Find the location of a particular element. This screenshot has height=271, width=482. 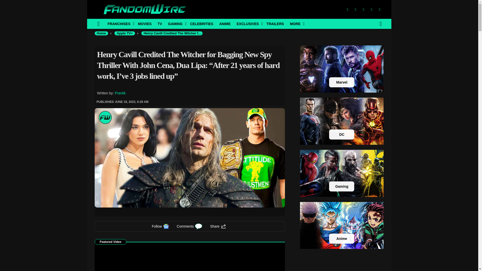

TRAILERS is located at coordinates (275, 24).